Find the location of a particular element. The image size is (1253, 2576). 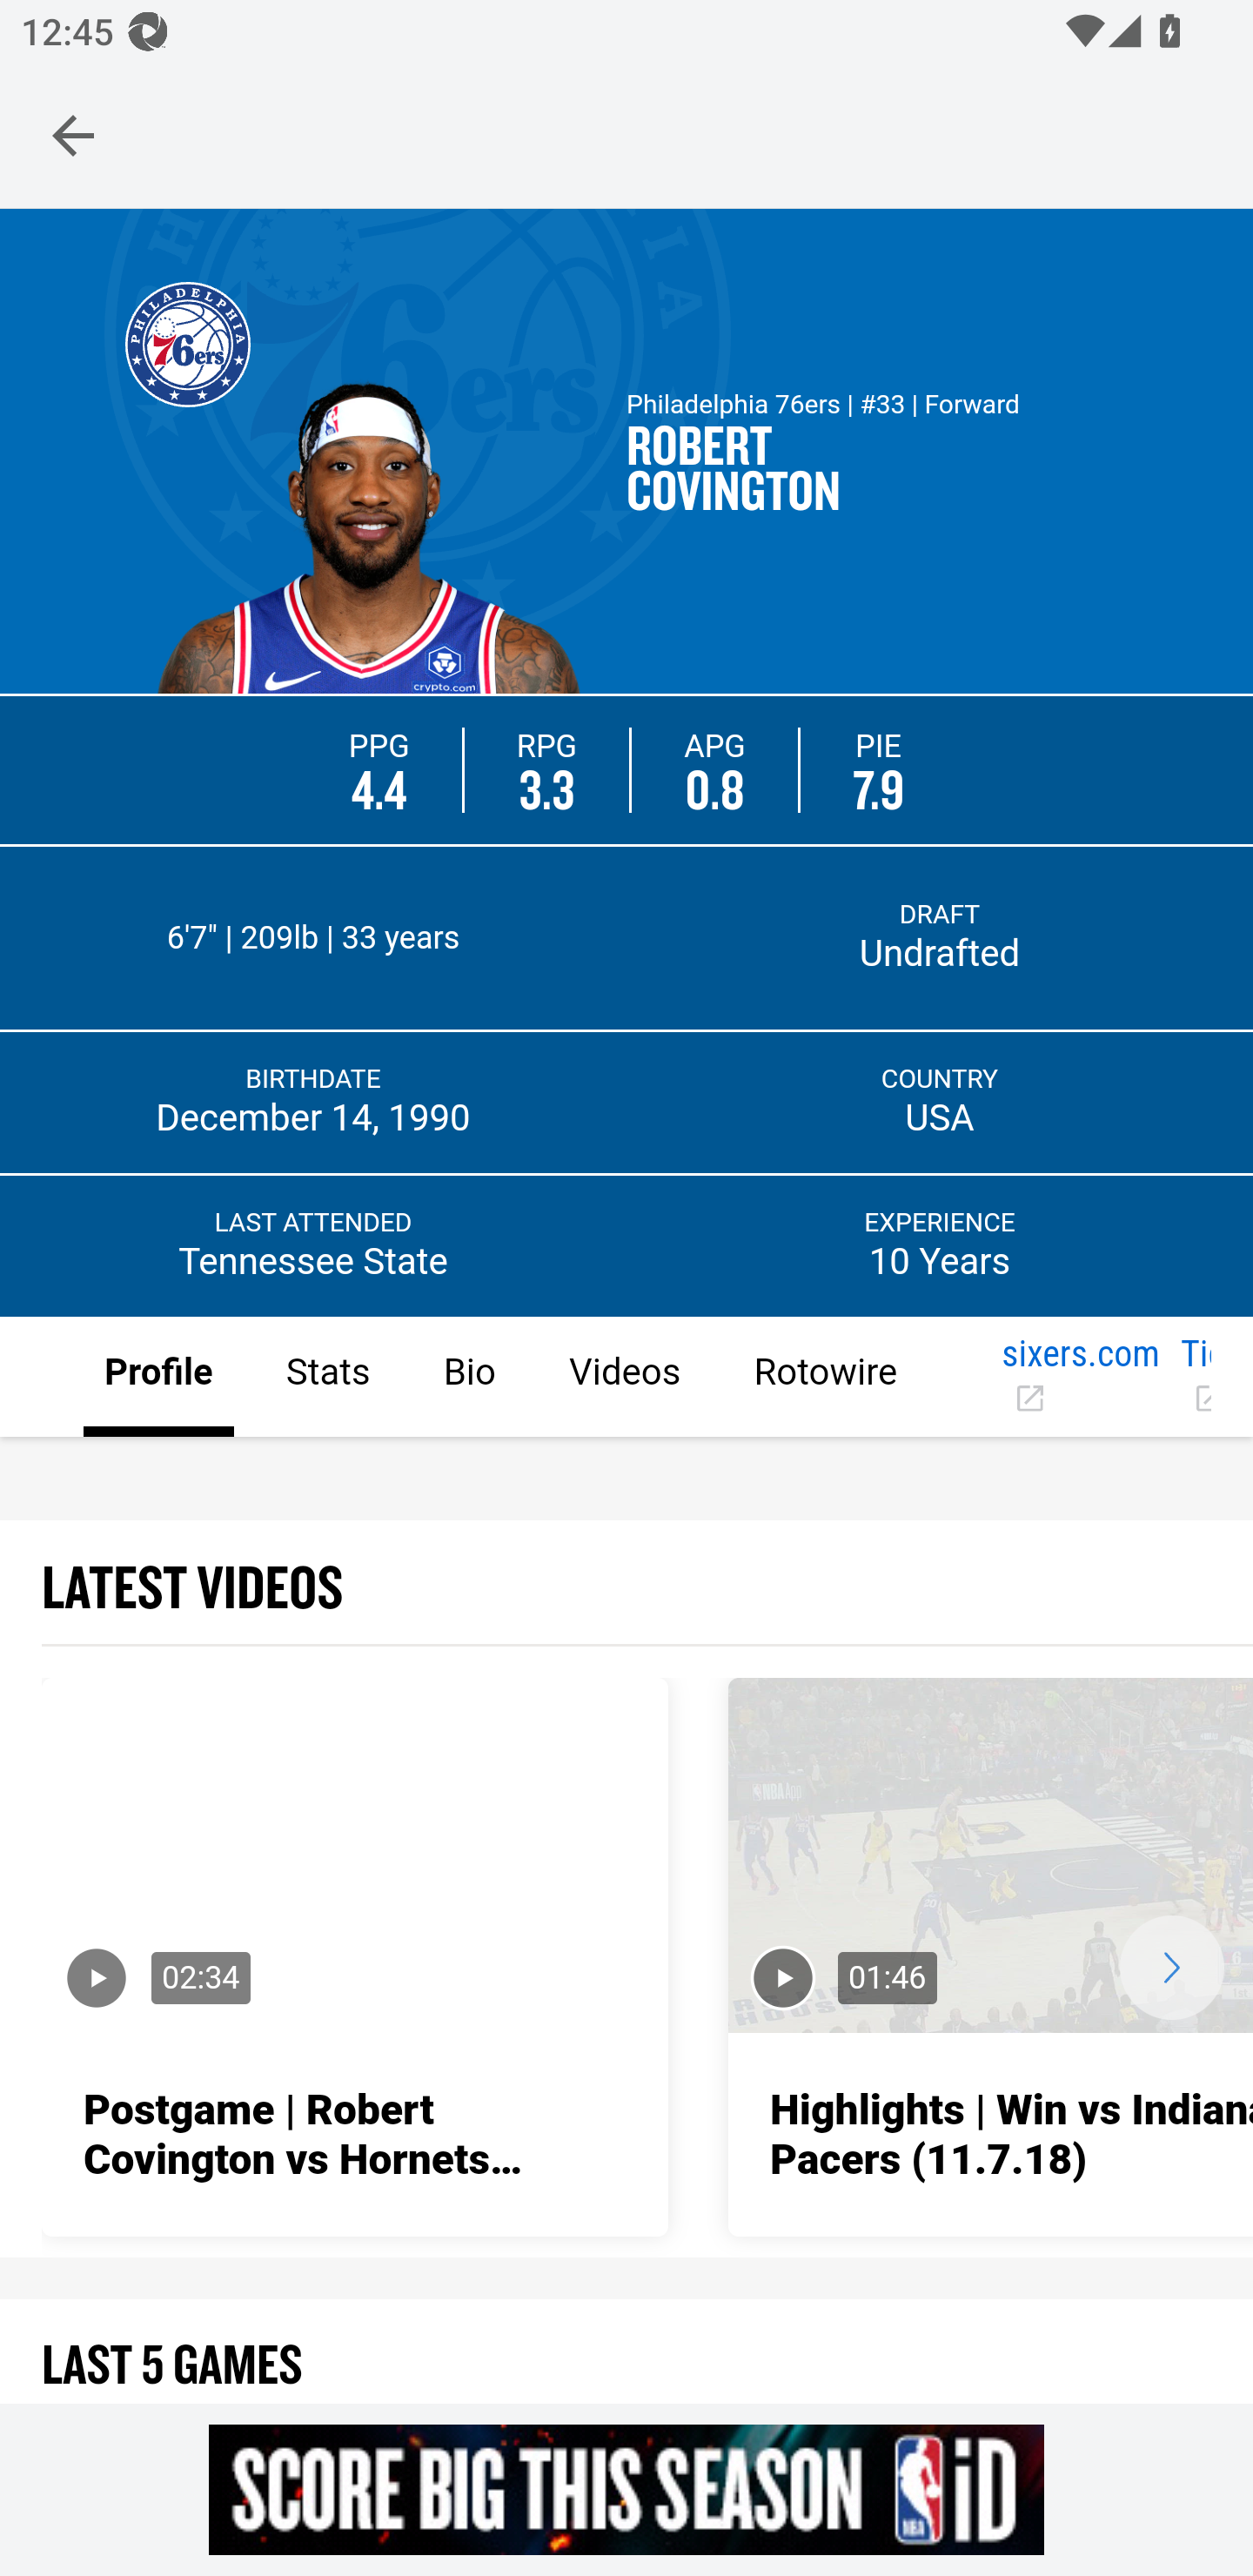

sixers.com is located at coordinates (1081, 1378).